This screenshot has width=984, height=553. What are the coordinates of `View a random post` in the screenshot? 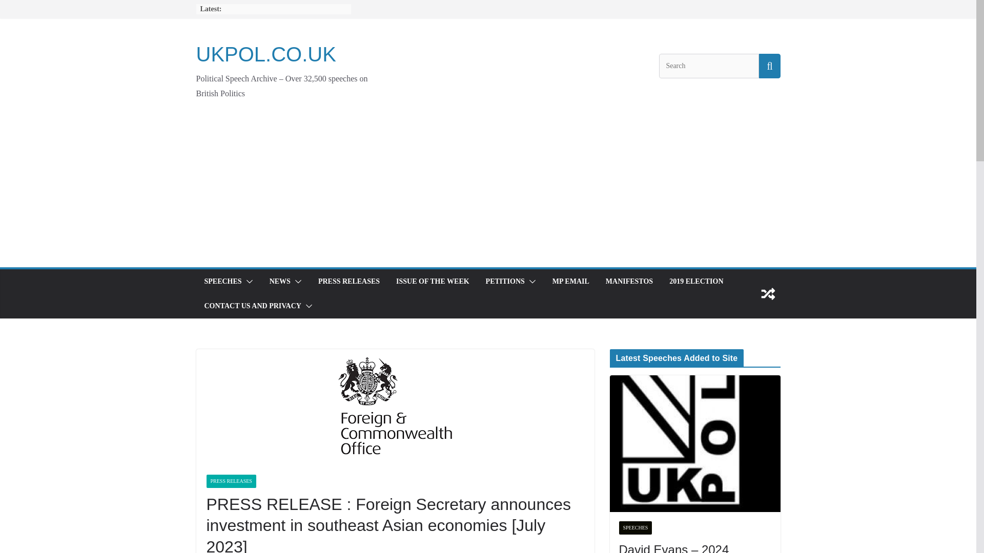 It's located at (768, 294).